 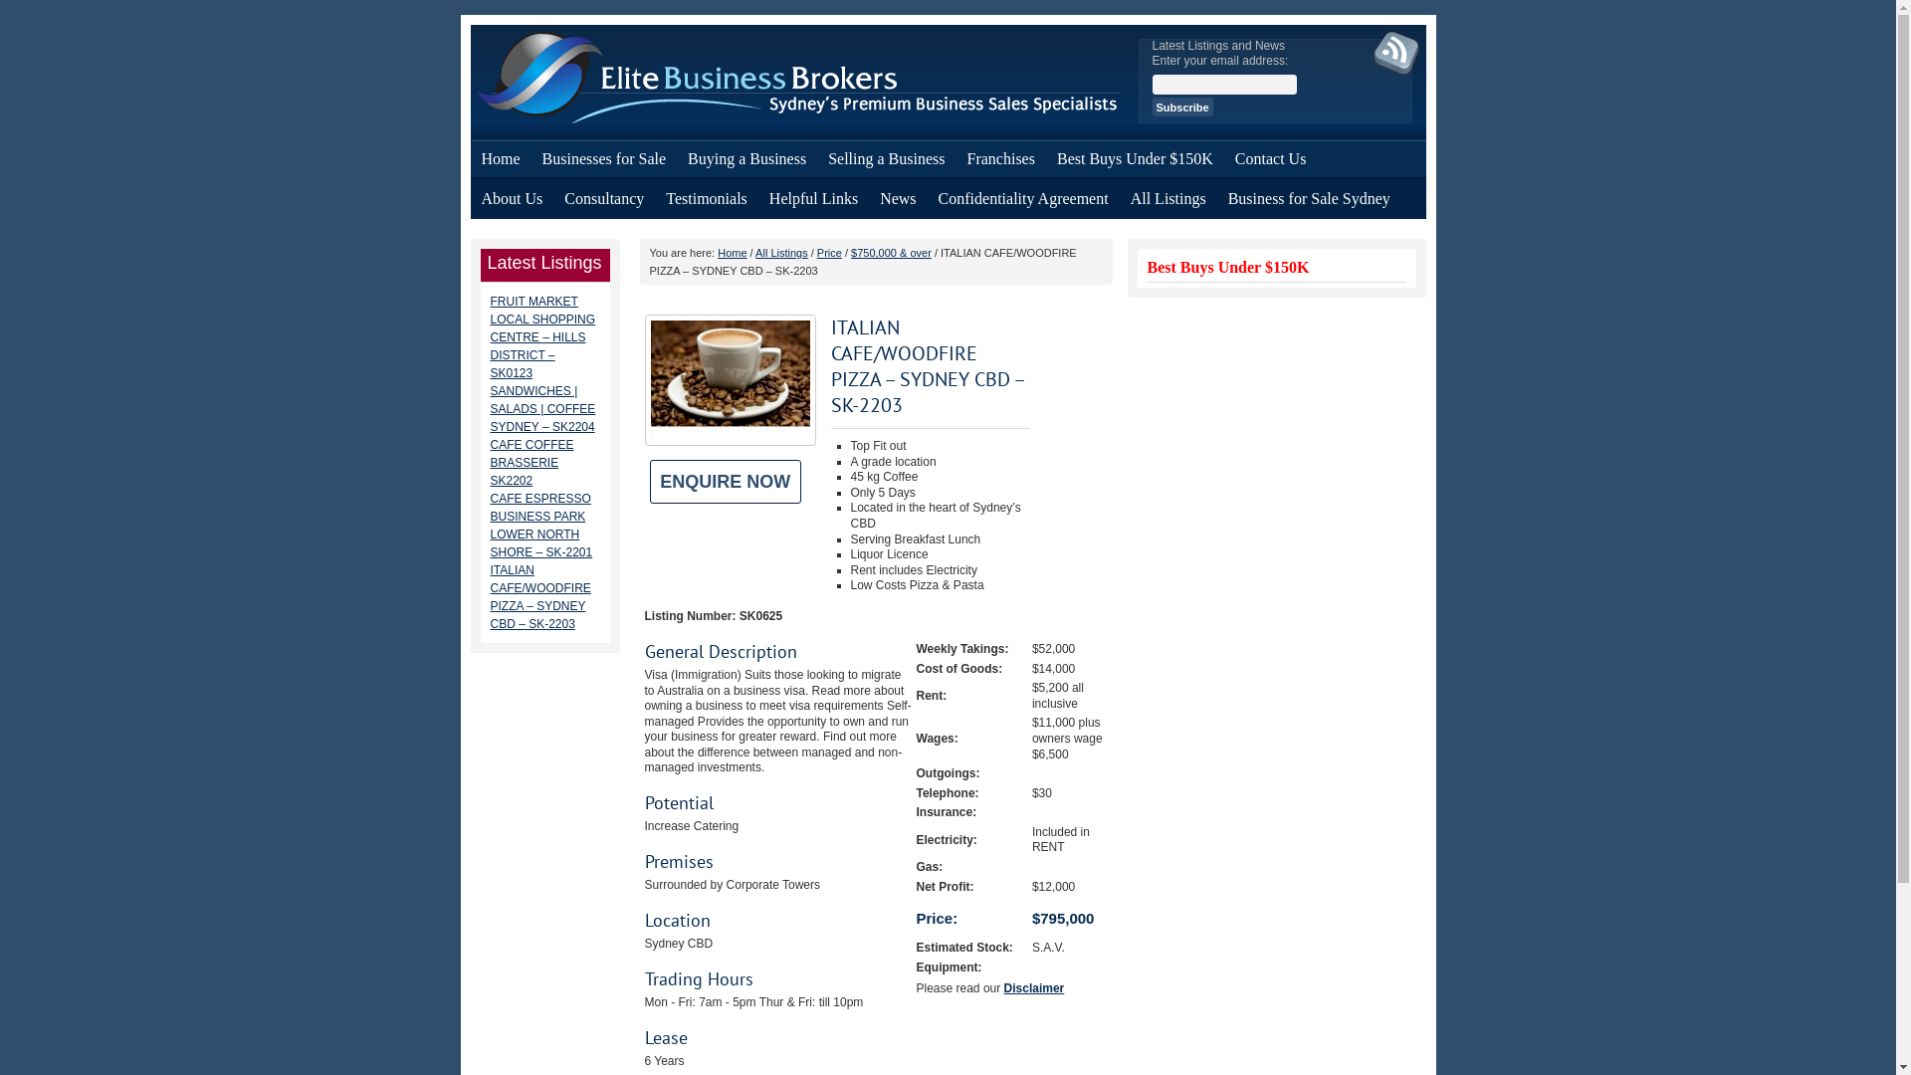 I want to click on ENQUIRE NOW, so click(x=726, y=482).